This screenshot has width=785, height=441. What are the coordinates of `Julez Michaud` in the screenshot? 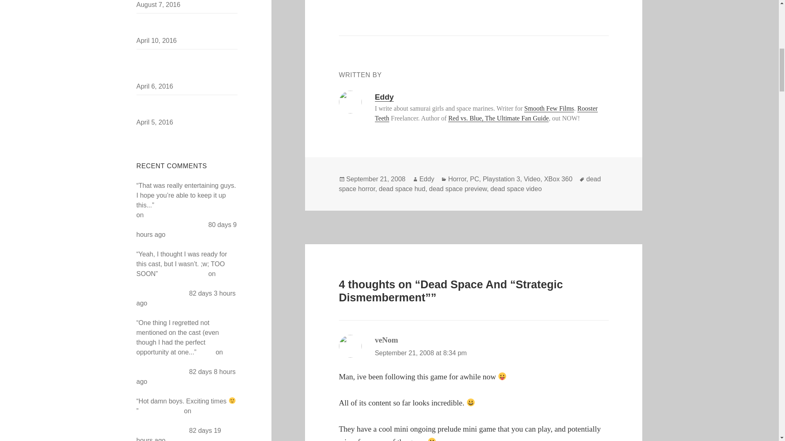 It's located at (161, 411).